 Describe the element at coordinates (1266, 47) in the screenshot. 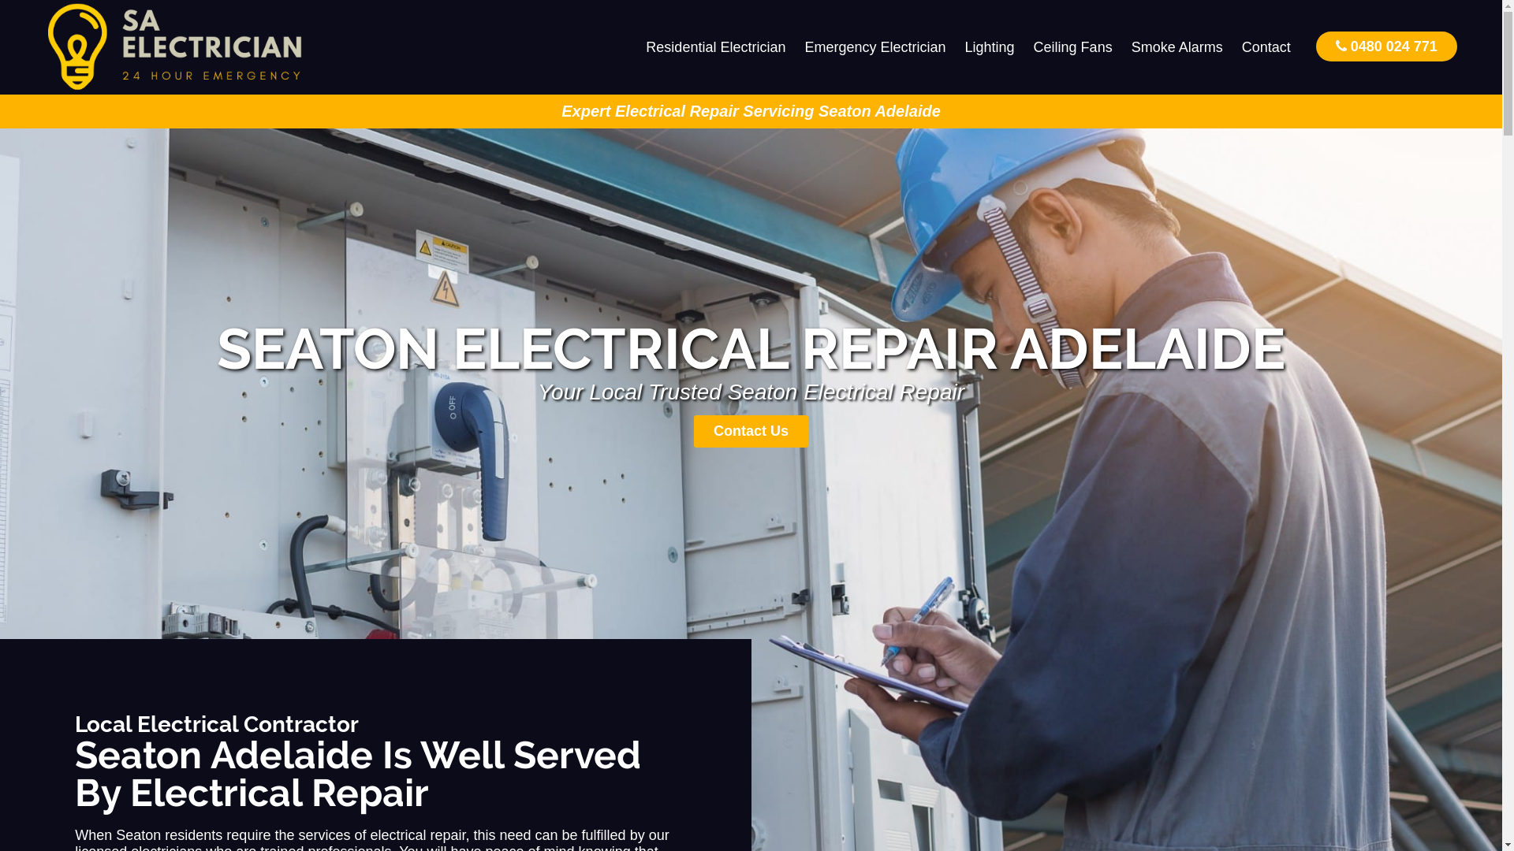

I see `Contact` at that location.